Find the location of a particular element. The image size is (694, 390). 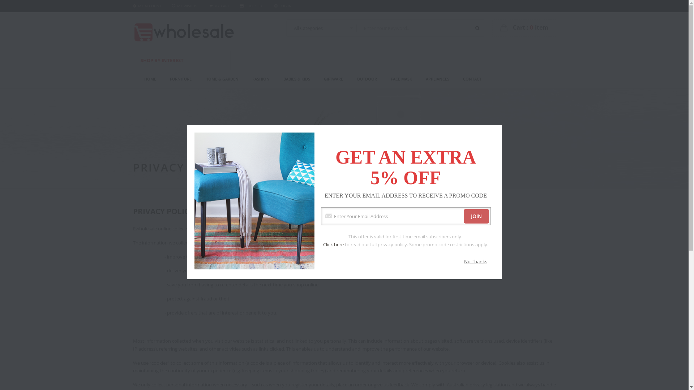

CONTACT is located at coordinates (472, 79).